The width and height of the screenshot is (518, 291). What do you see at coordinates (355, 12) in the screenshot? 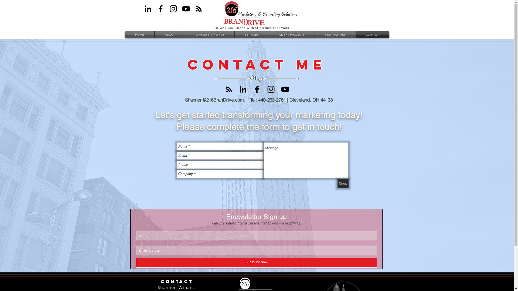
I see `Site Search` at bounding box center [355, 12].